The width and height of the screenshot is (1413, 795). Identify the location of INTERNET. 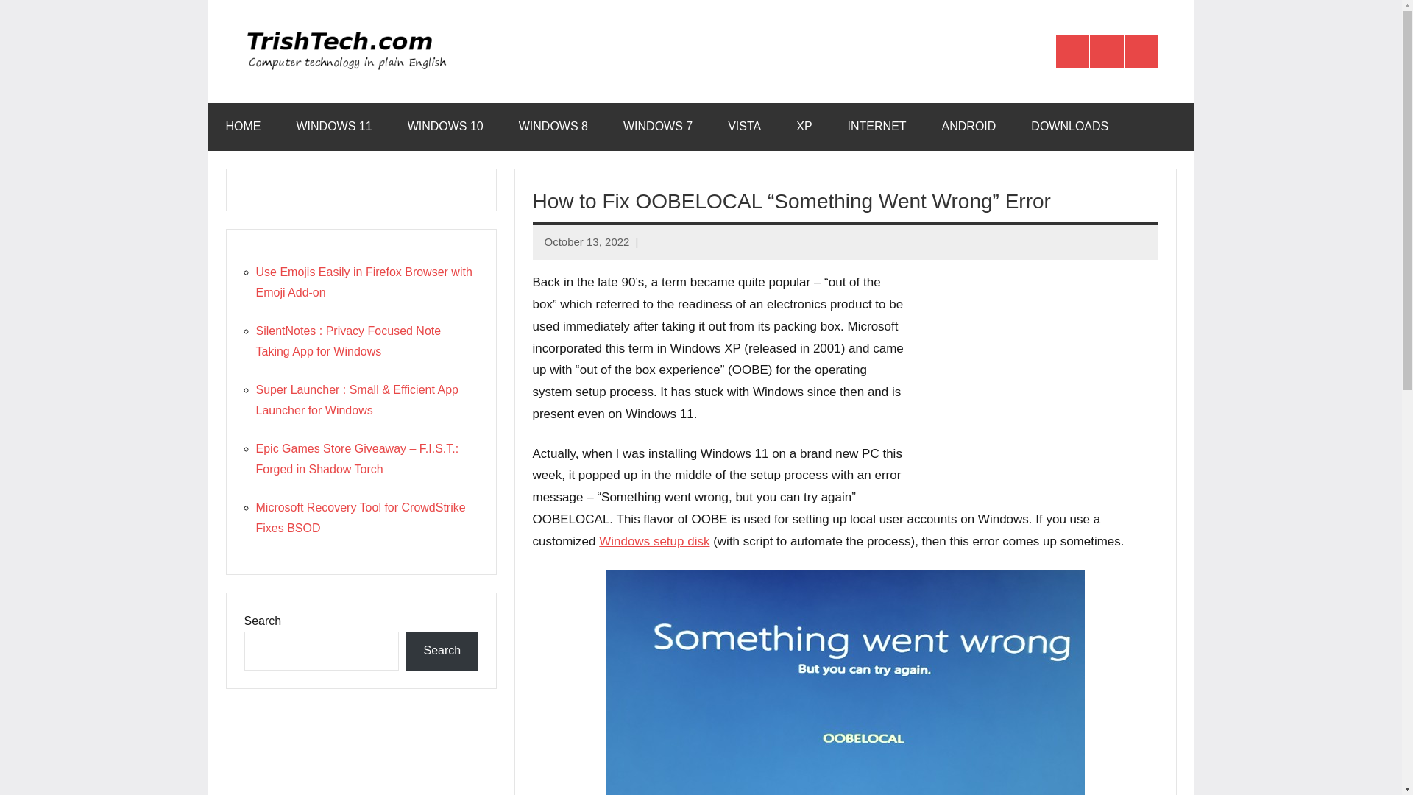
(877, 127).